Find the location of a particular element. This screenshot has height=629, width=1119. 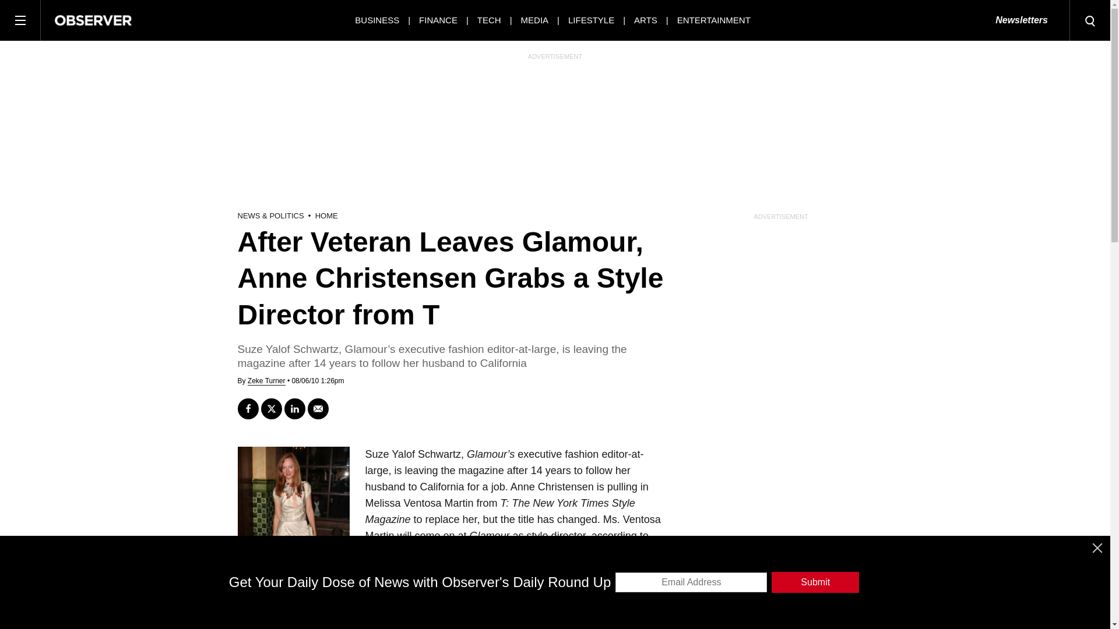

Send email is located at coordinates (318, 409).